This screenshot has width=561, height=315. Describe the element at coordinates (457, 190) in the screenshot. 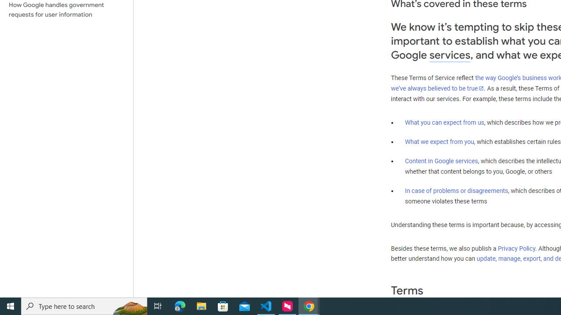

I see `In case of problems or disagreements` at that location.